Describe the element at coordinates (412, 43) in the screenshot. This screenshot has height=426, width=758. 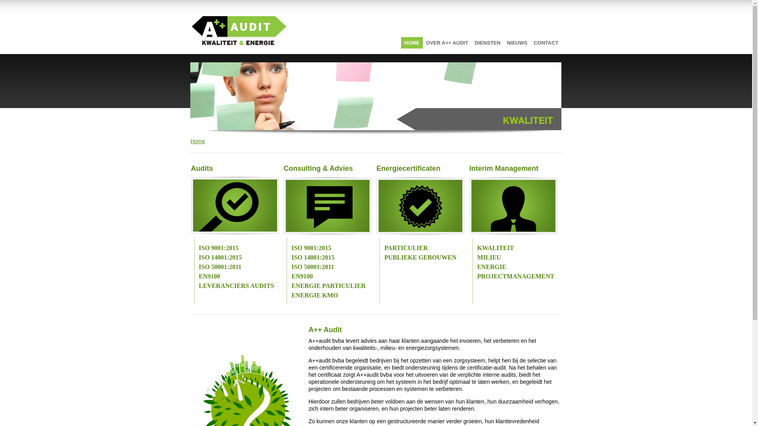
I see `HOME` at that location.